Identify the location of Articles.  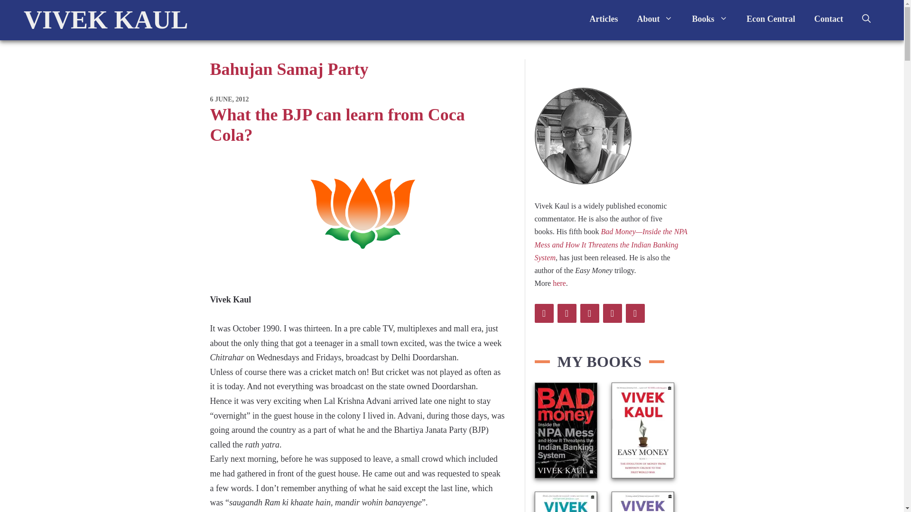
(604, 19).